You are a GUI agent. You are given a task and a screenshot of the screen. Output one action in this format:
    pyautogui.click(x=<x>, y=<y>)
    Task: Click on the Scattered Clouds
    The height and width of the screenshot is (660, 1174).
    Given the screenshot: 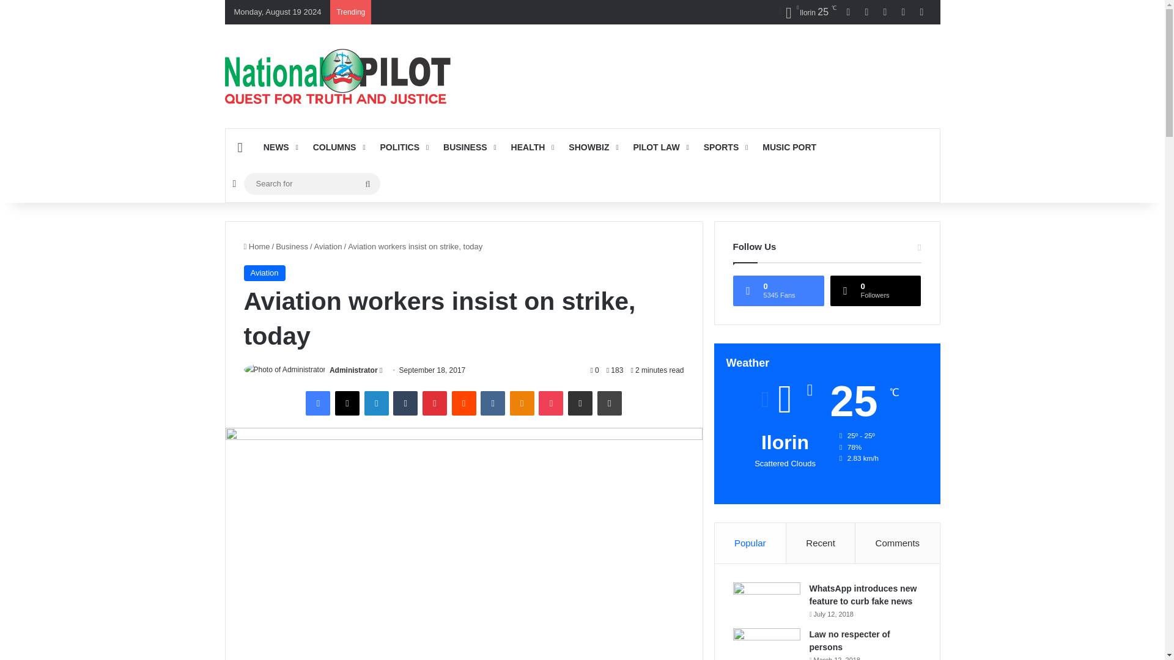 What is the action you would take?
    pyautogui.click(x=807, y=12)
    